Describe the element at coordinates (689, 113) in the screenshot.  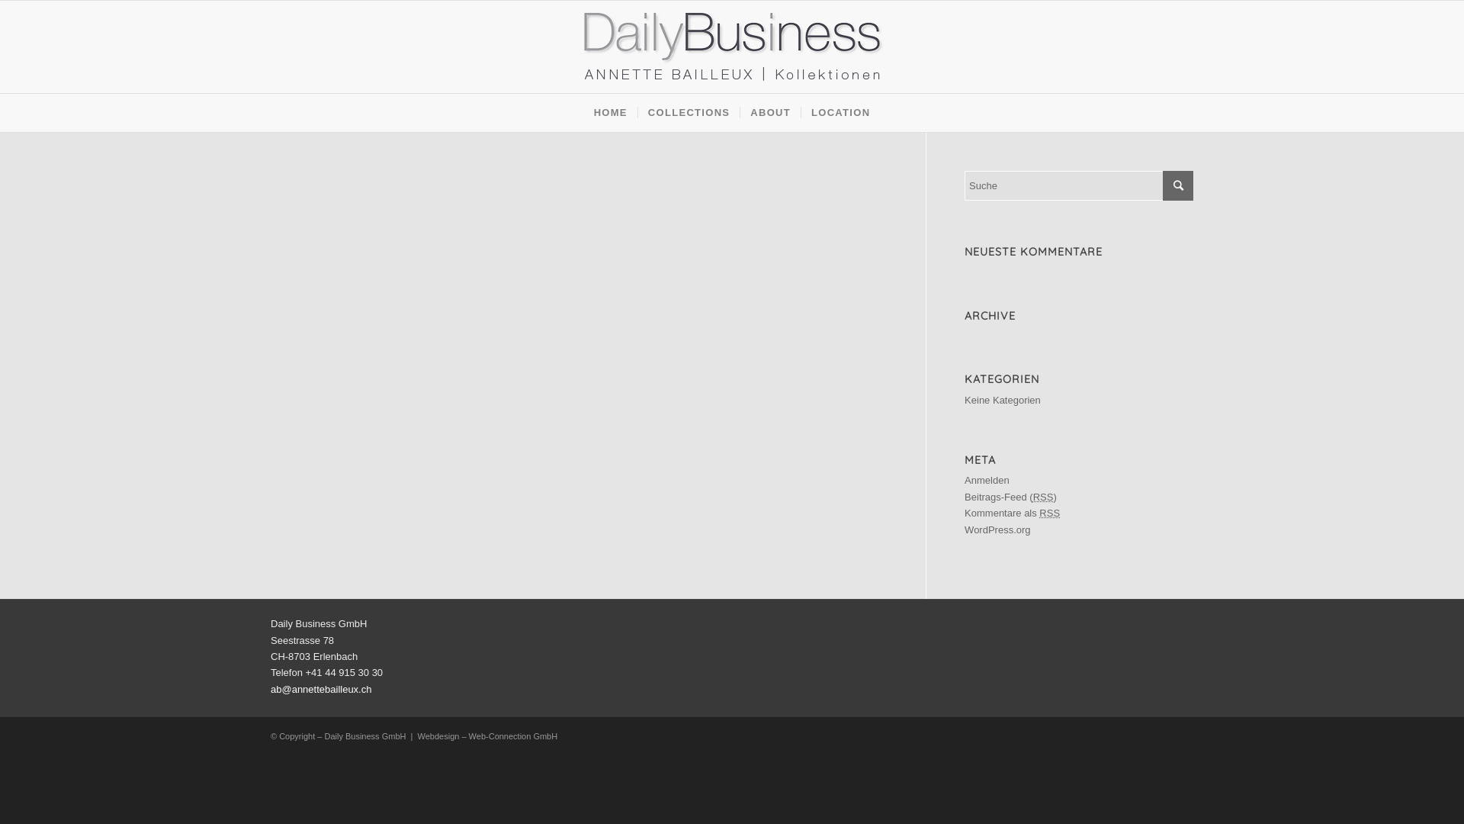
I see `COLLECTIONS` at that location.